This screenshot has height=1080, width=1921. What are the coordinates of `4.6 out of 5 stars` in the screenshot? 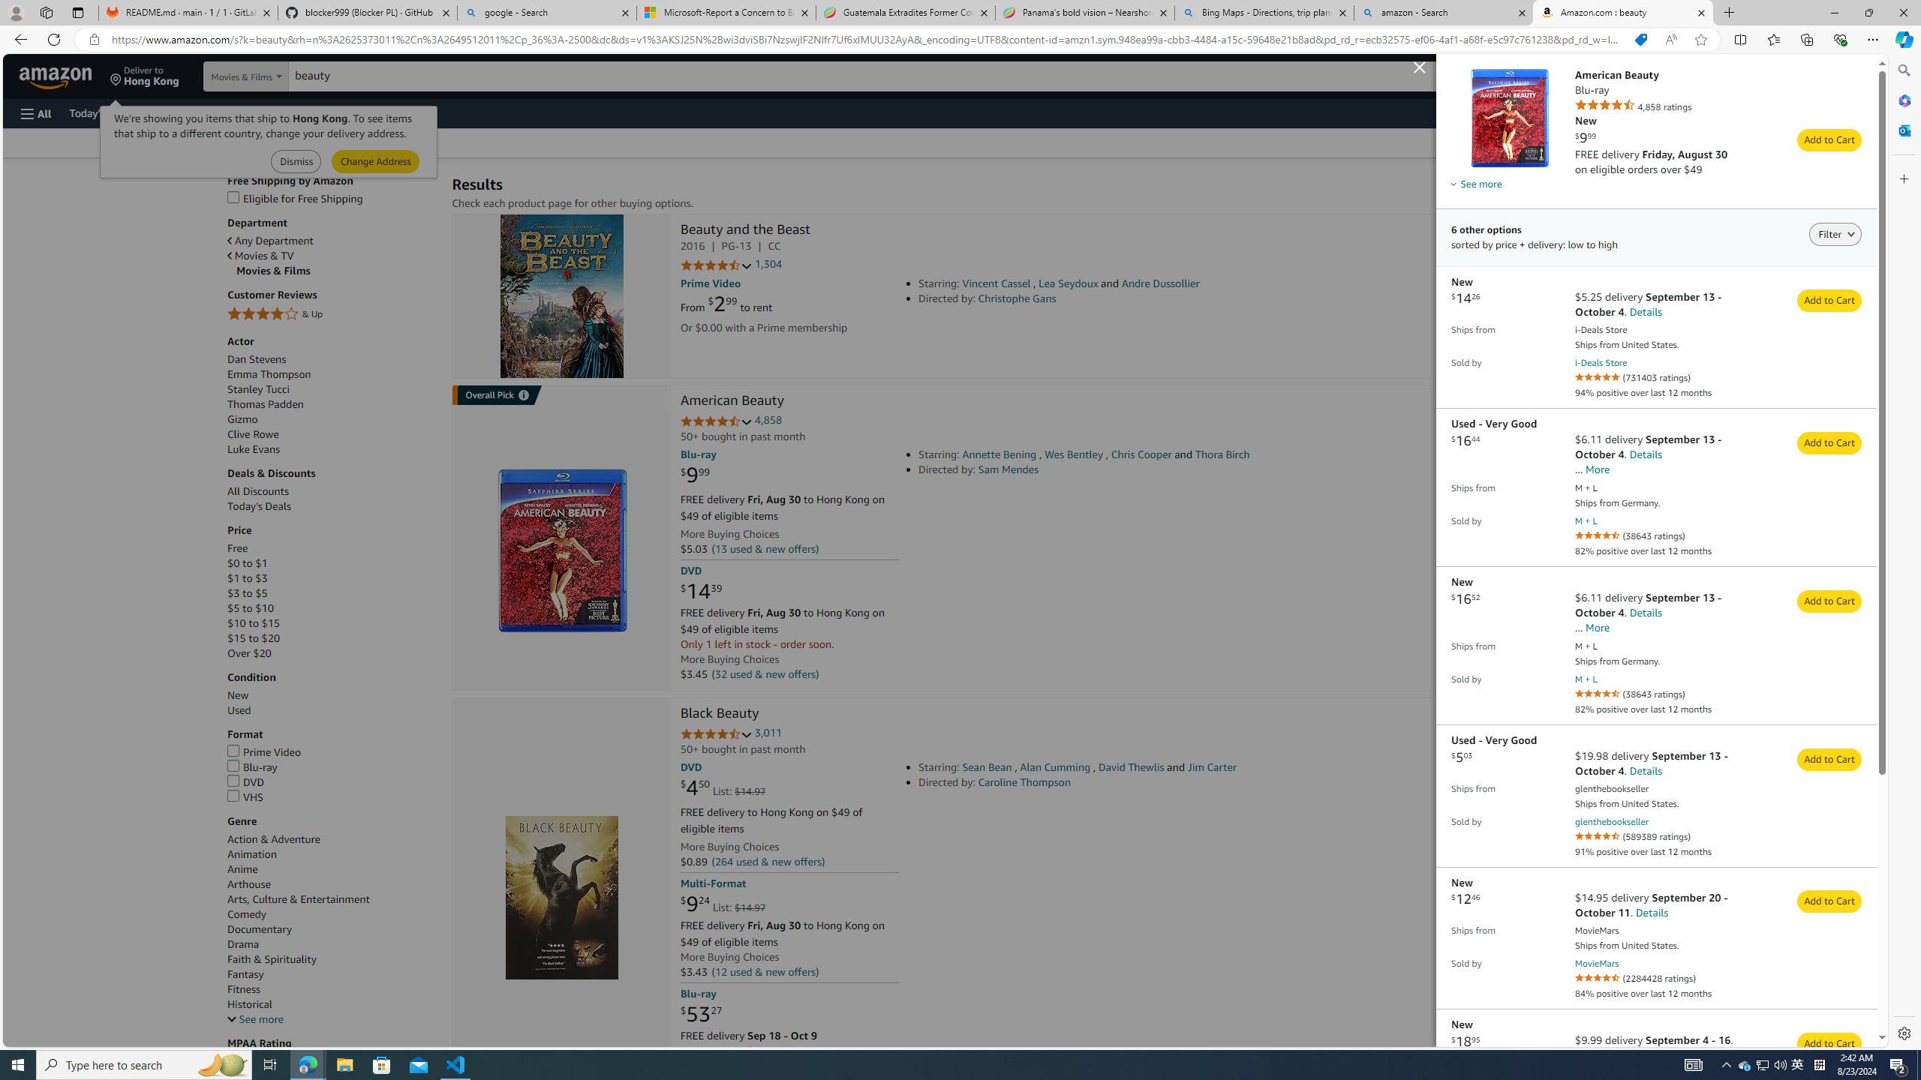 It's located at (716, 421).